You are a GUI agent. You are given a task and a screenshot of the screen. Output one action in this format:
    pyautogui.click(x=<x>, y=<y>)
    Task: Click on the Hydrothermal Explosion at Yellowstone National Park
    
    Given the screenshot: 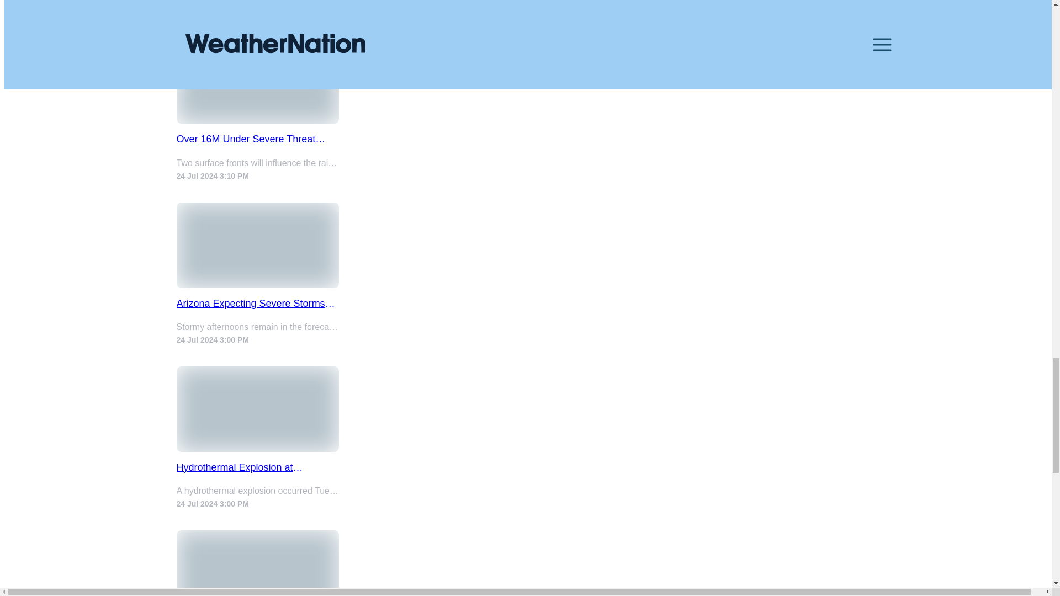 What is the action you would take?
    pyautogui.click(x=258, y=467)
    